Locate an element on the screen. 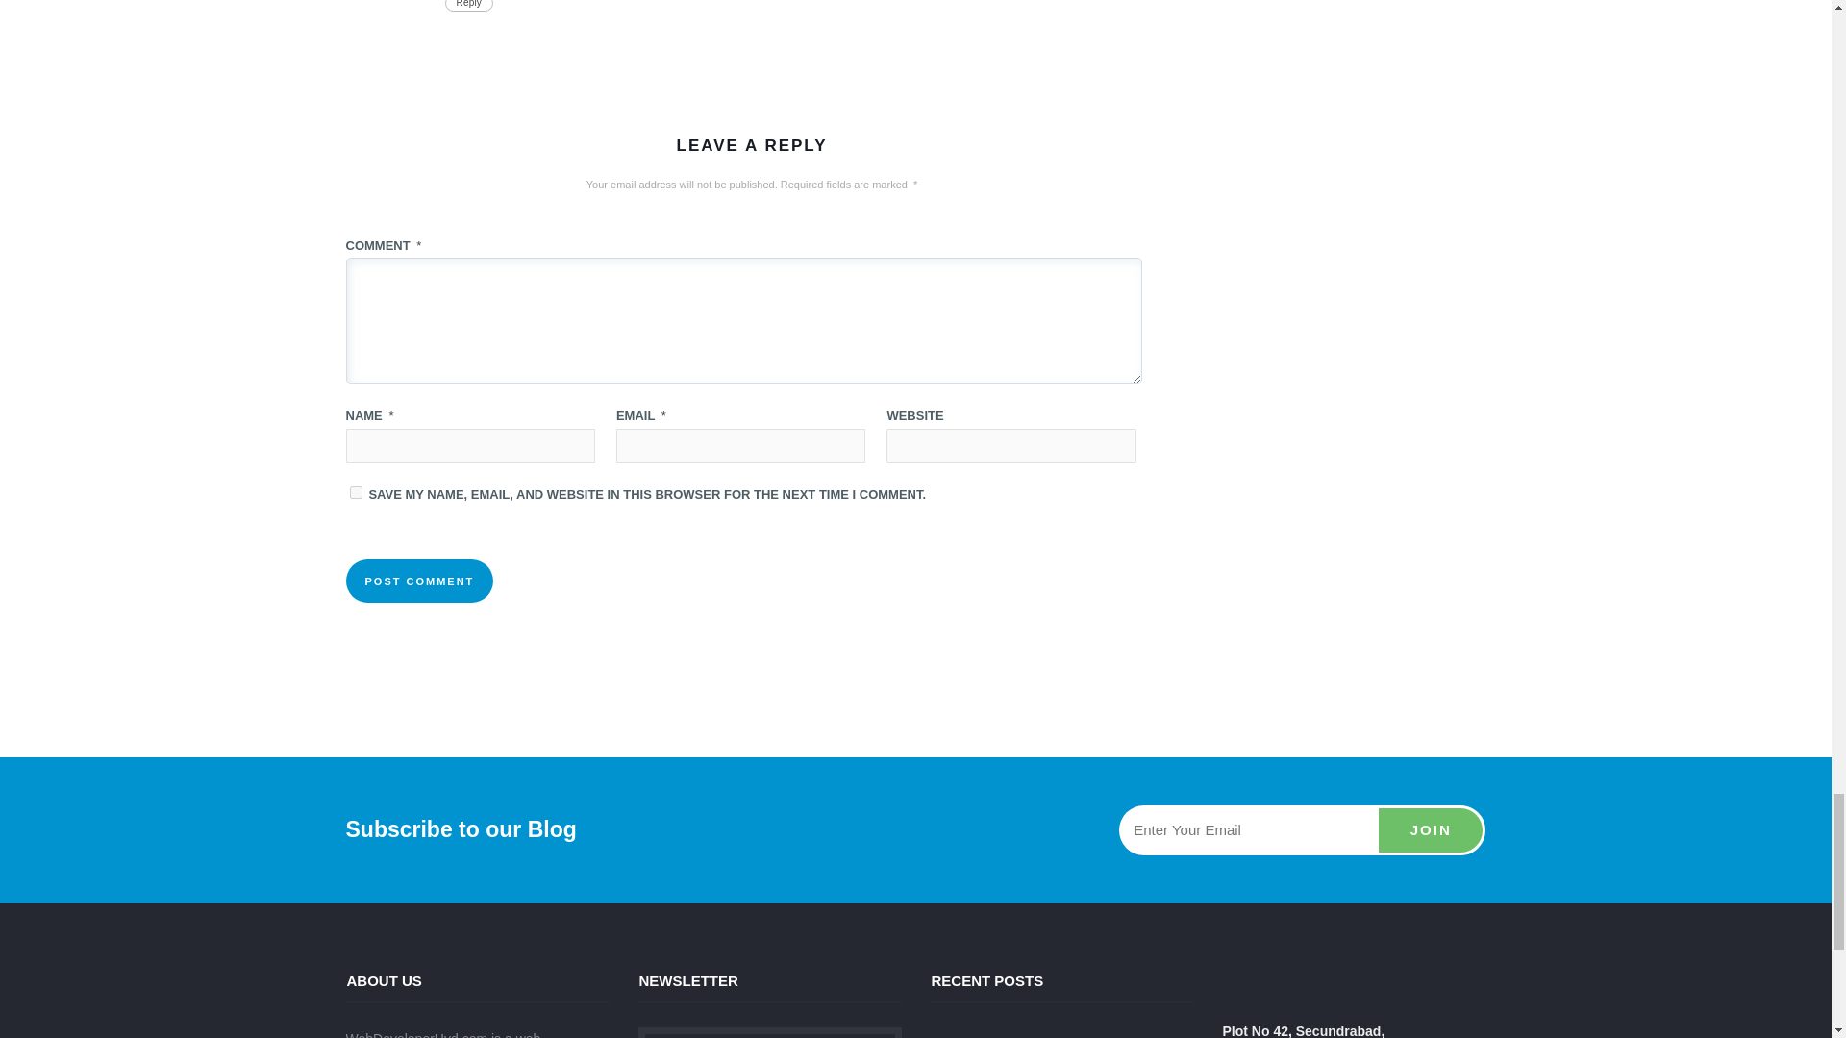  Post Comment is located at coordinates (420, 581).